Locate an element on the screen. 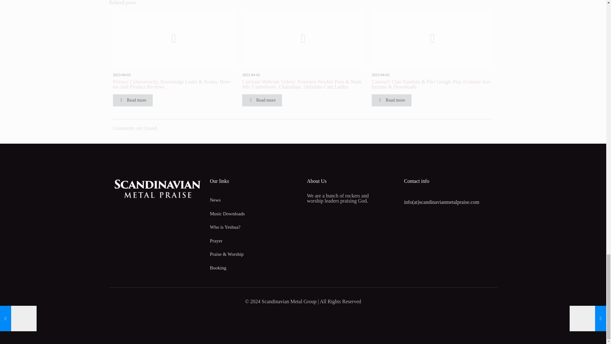  Read more is located at coordinates (132, 100).